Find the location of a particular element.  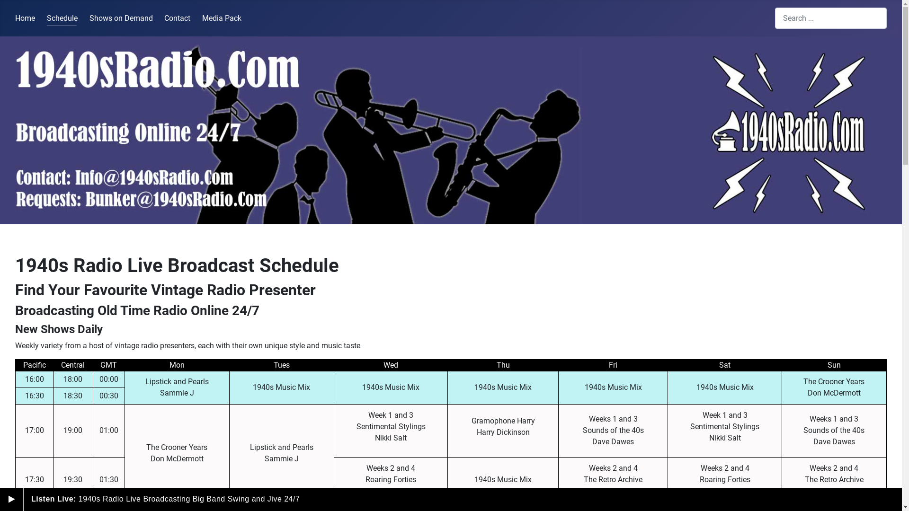

Lindy Hop - Swing - Jive - Big Band - Jazz - Blues is located at coordinates (451, 131).